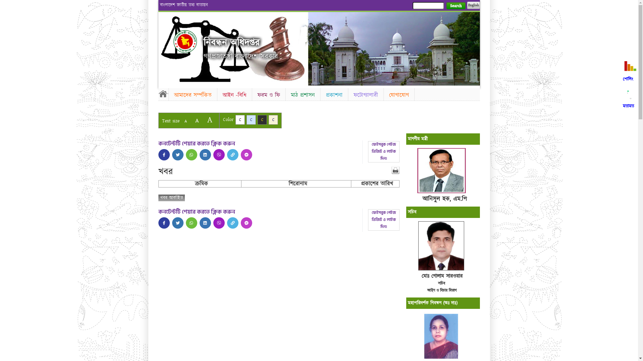 The height and width of the screenshot is (361, 643). I want to click on A, so click(186, 121).